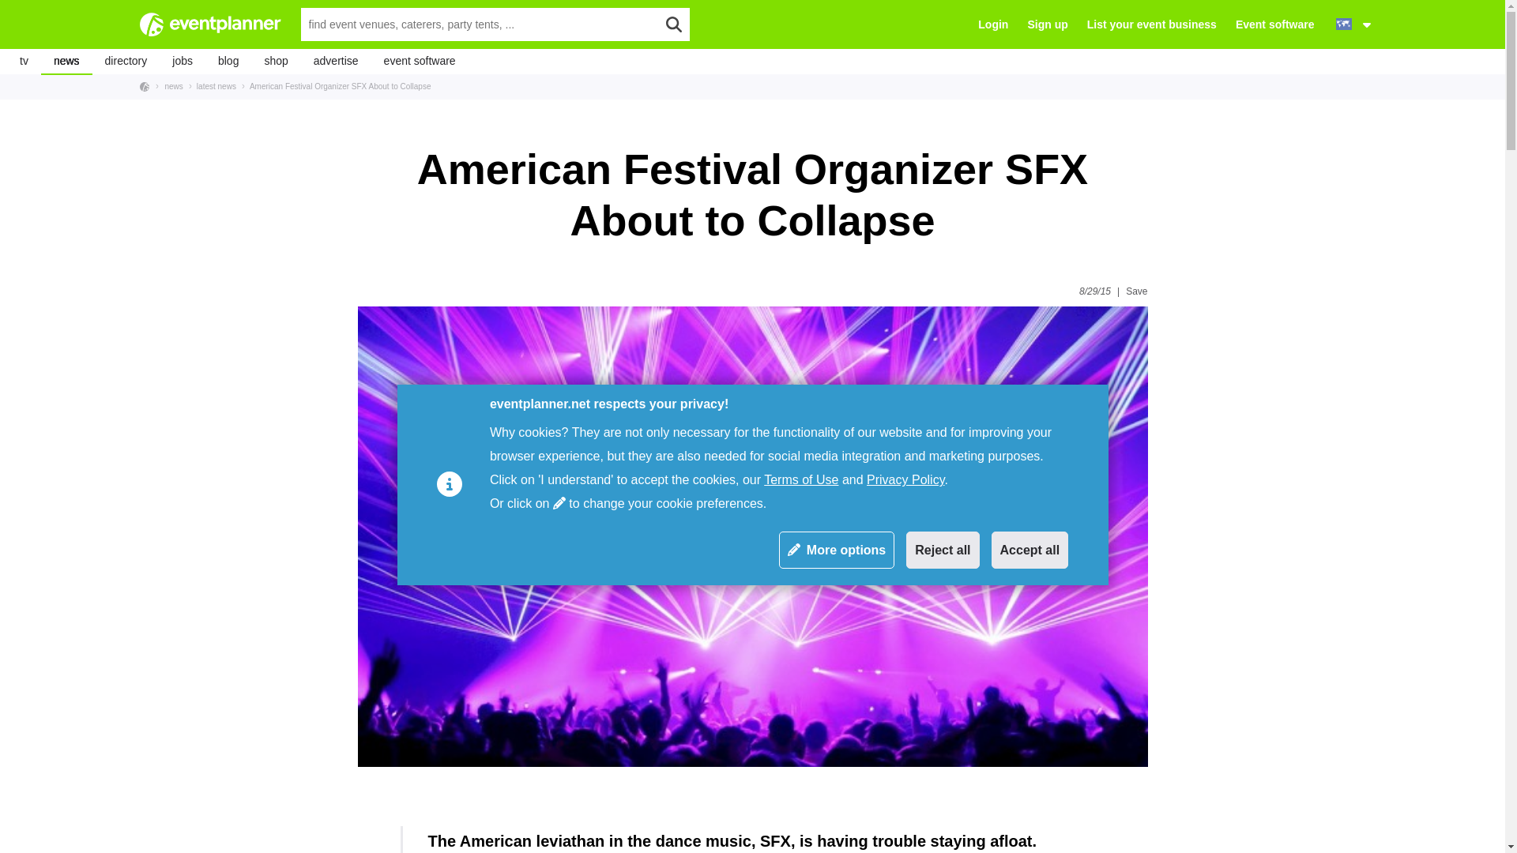  Describe the element at coordinates (66, 61) in the screenshot. I see `news` at that location.